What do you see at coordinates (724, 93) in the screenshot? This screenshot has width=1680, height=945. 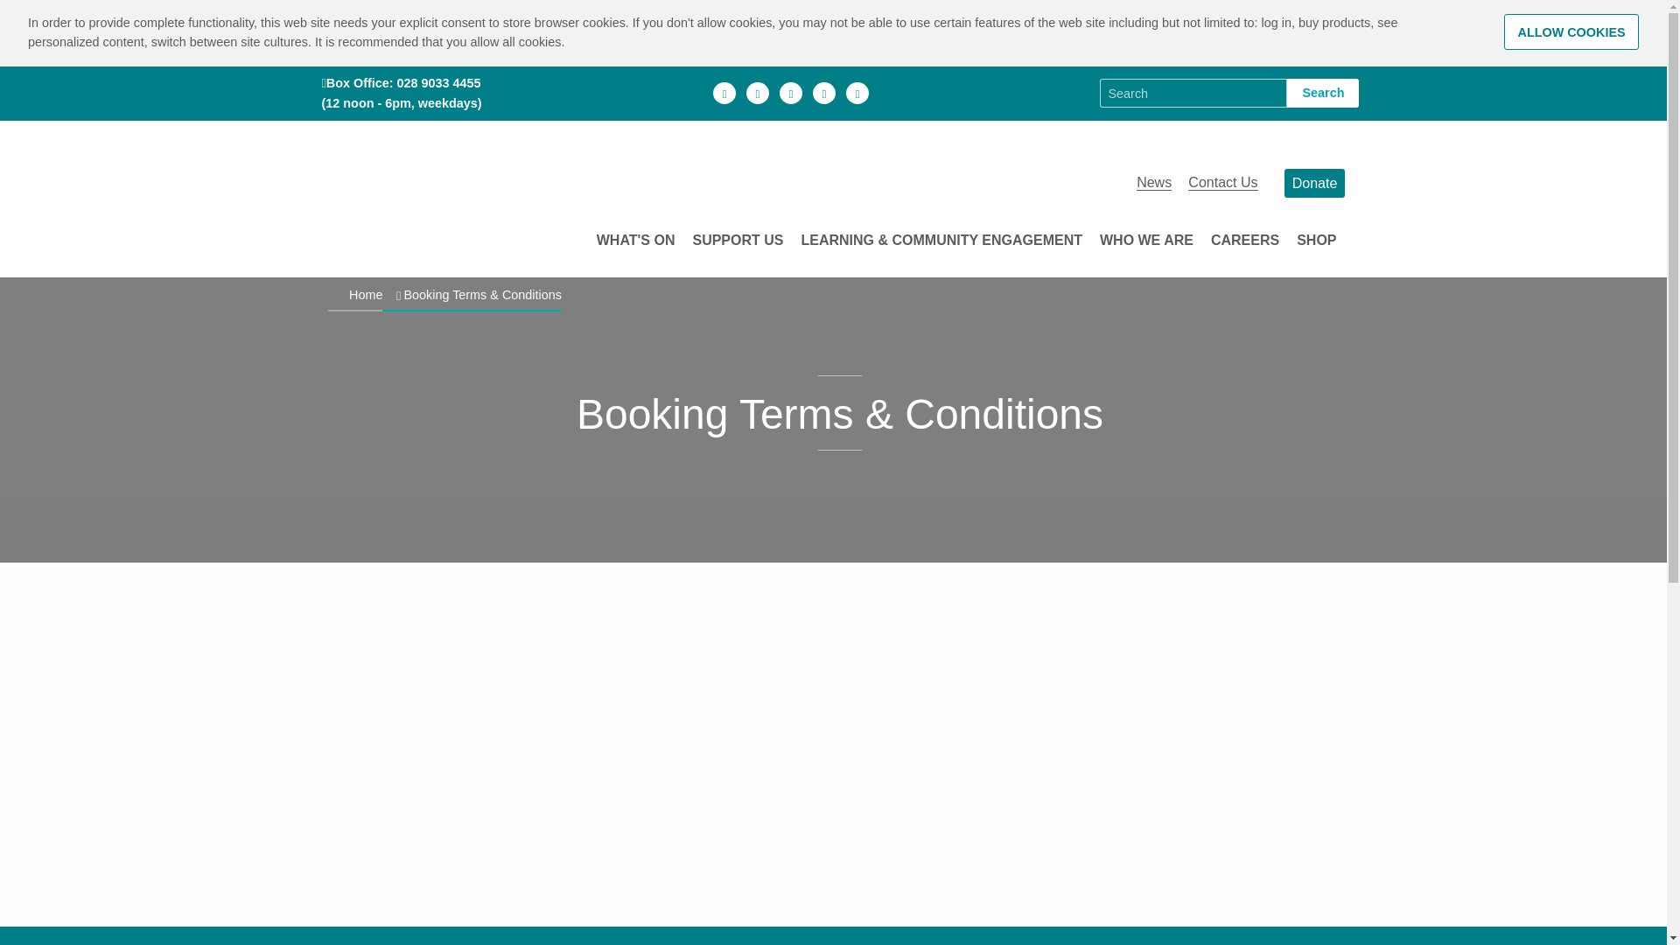 I see `Facebook` at bounding box center [724, 93].